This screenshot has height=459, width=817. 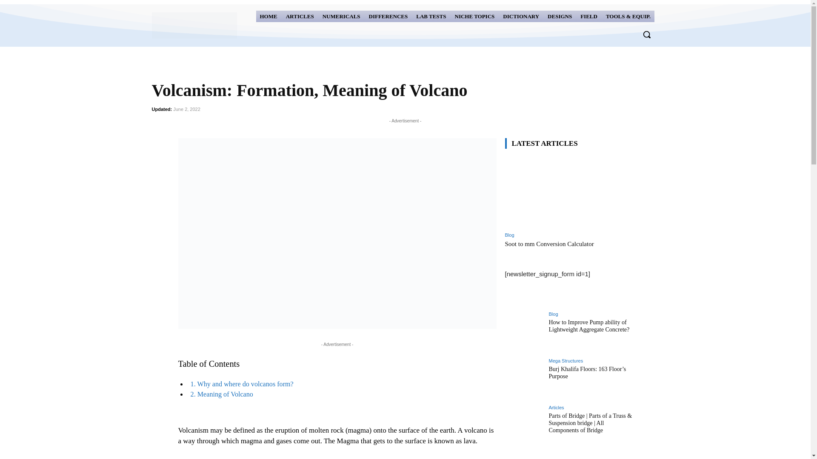 I want to click on LAB TESTS, so click(x=431, y=16).